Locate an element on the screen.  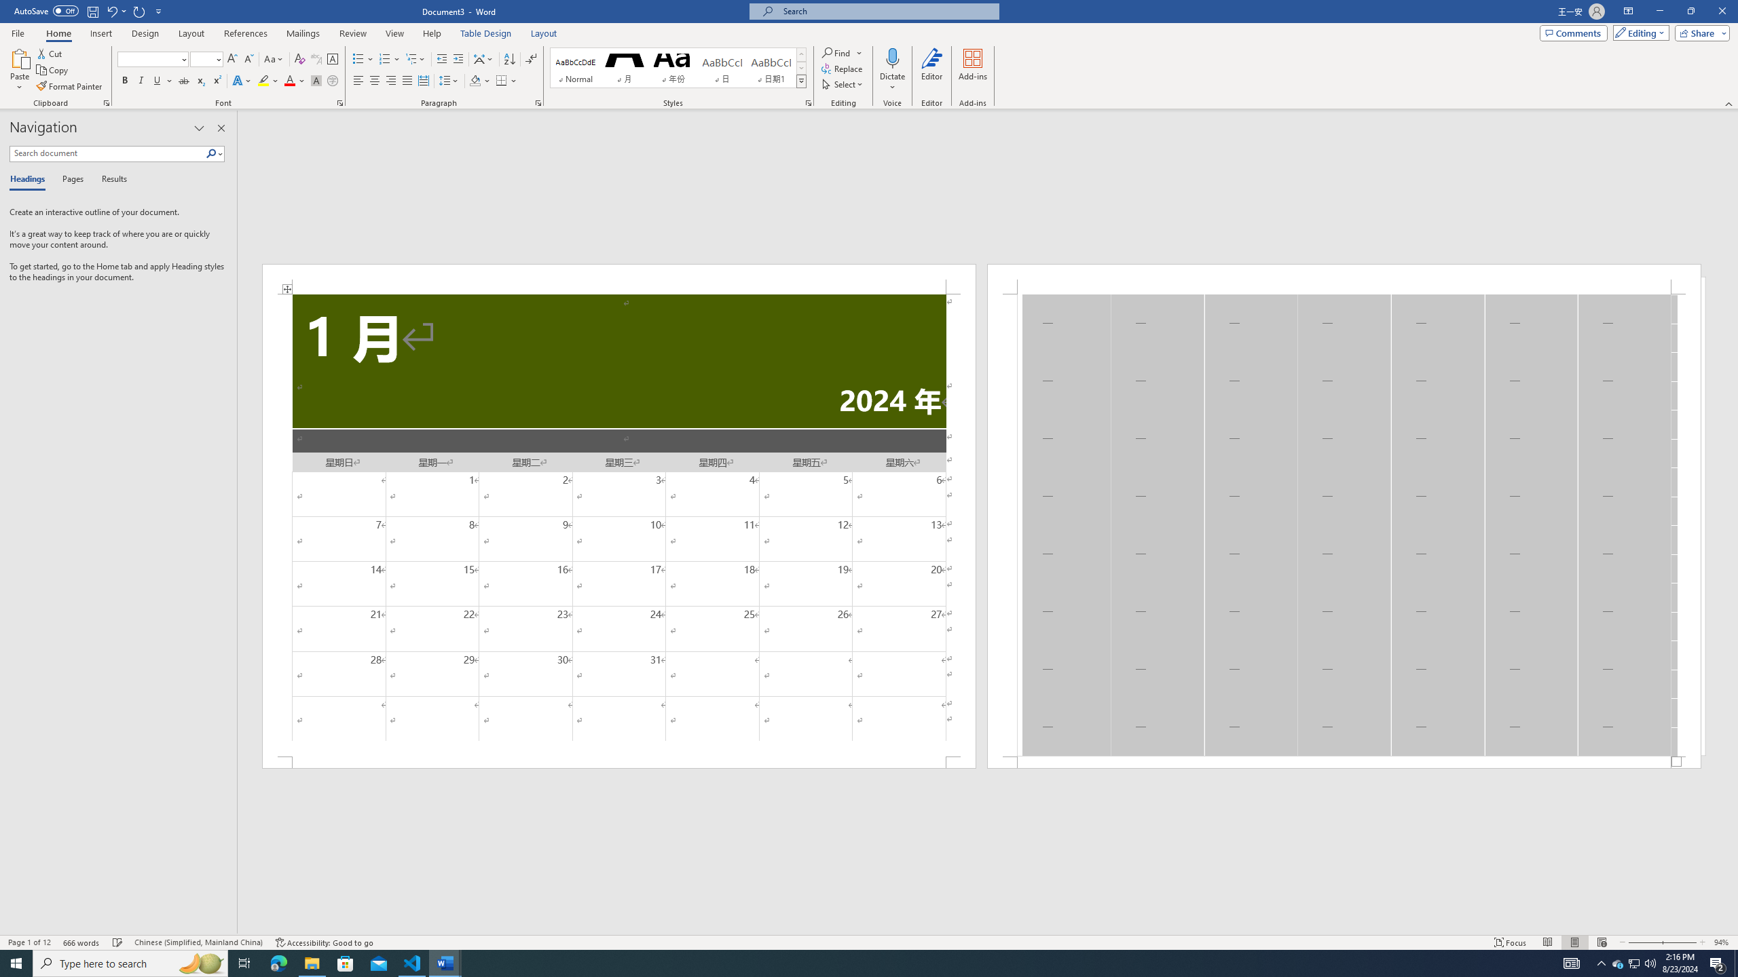
Minimize is located at coordinates (1659, 12).